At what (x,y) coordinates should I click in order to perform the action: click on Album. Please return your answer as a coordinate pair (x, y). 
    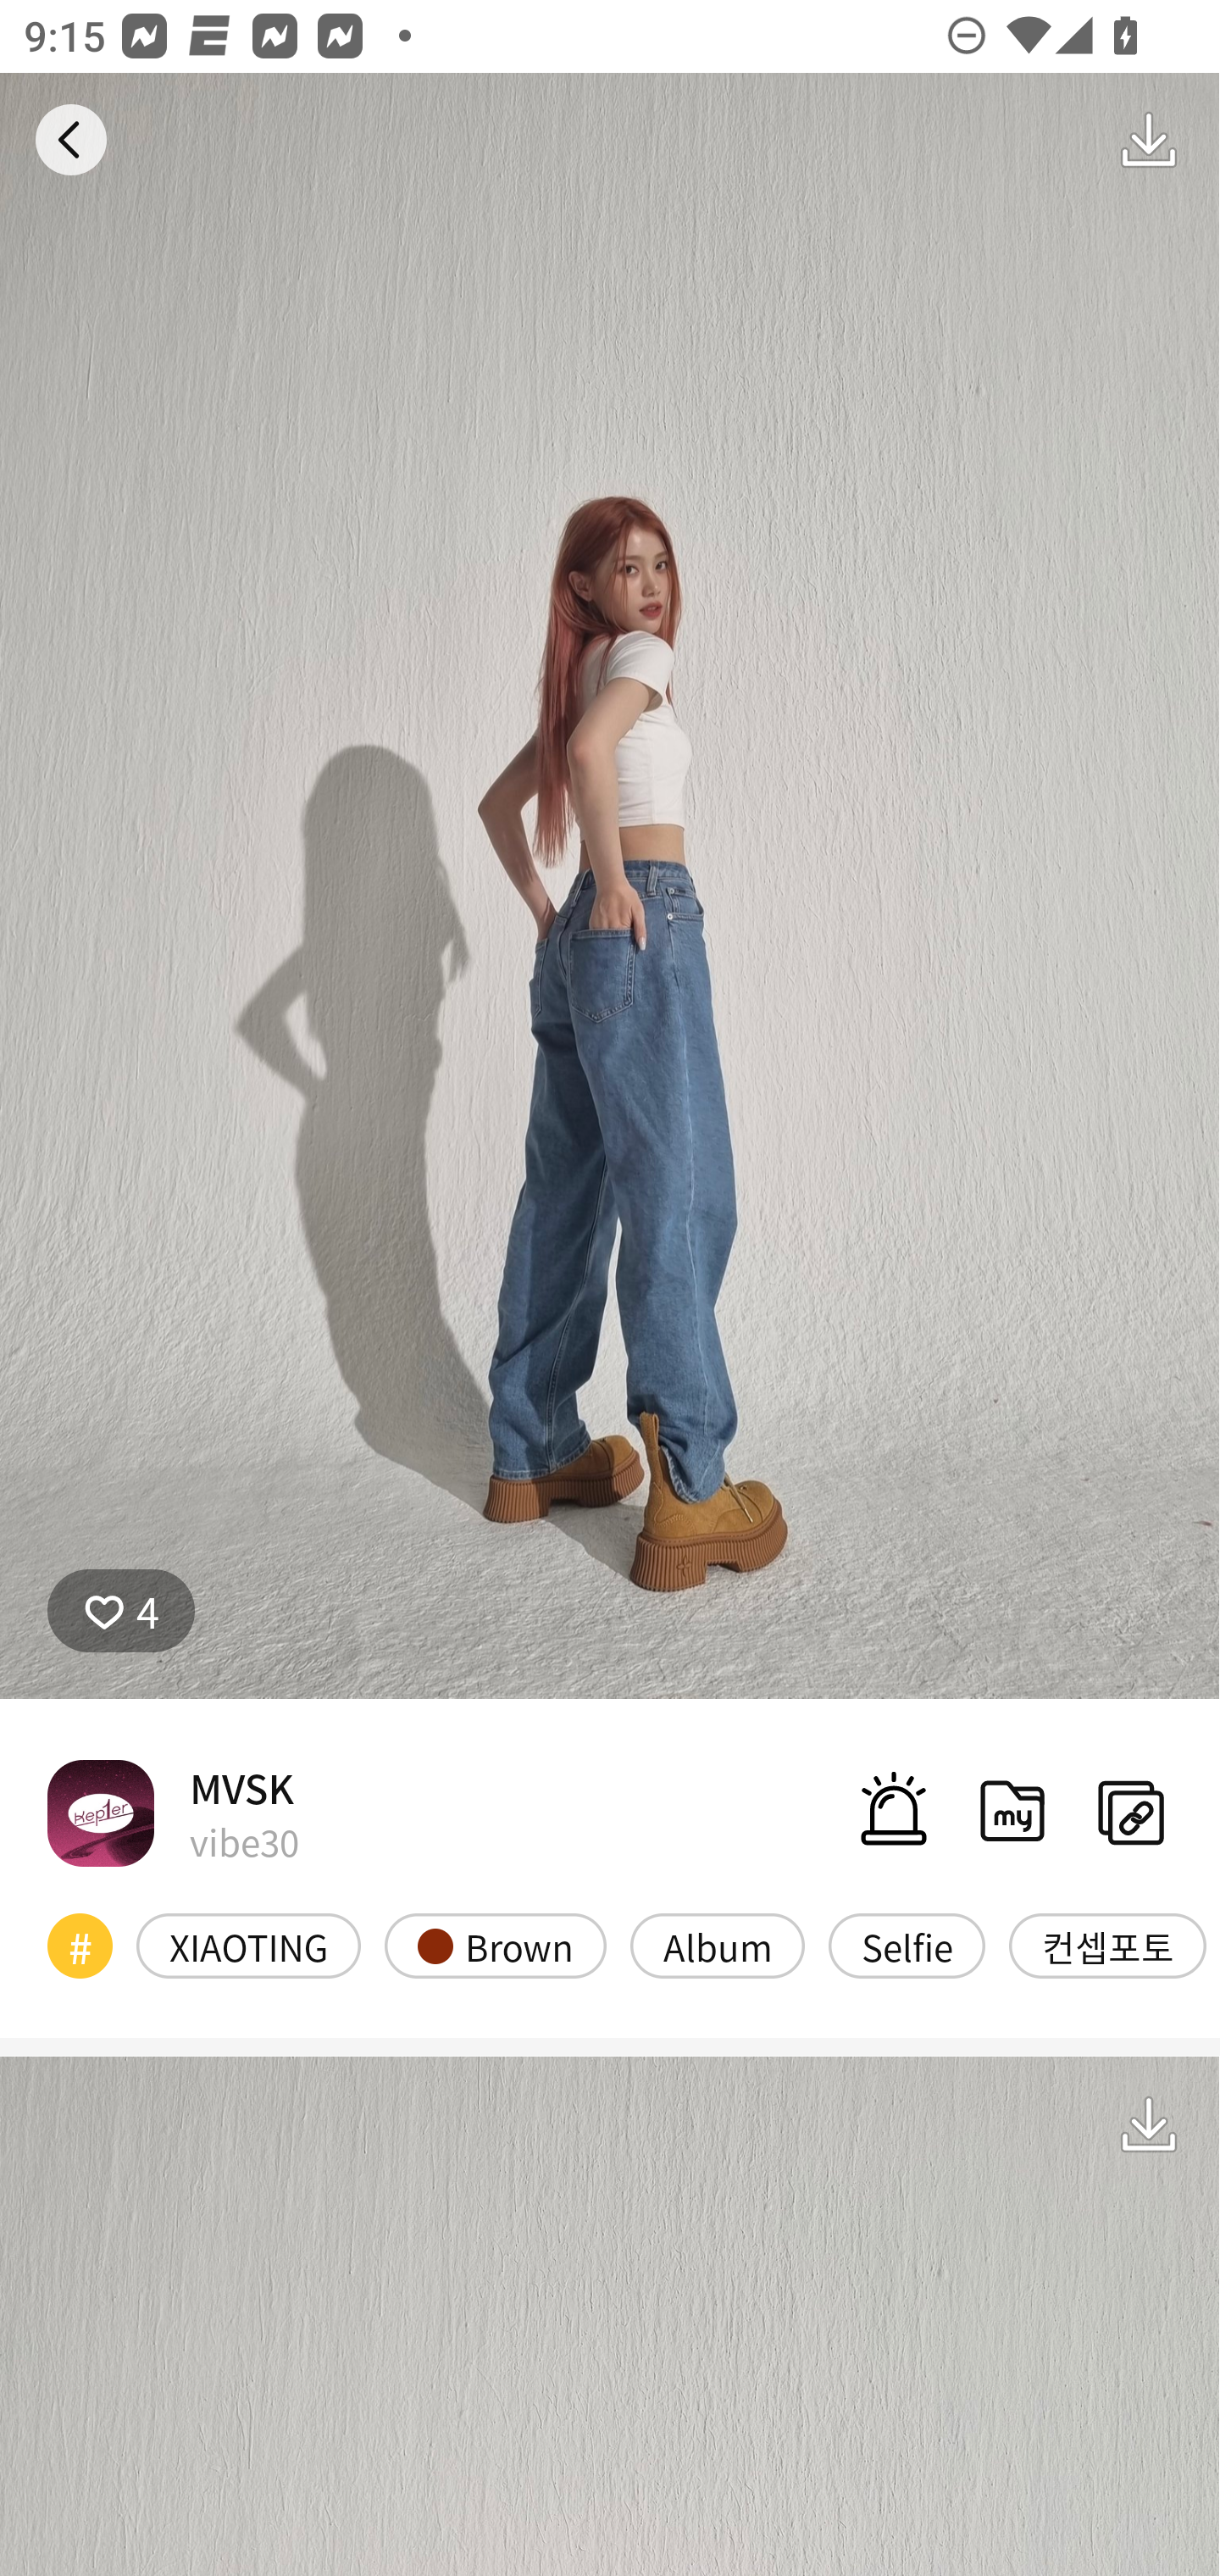
    Looking at the image, I should click on (718, 1946).